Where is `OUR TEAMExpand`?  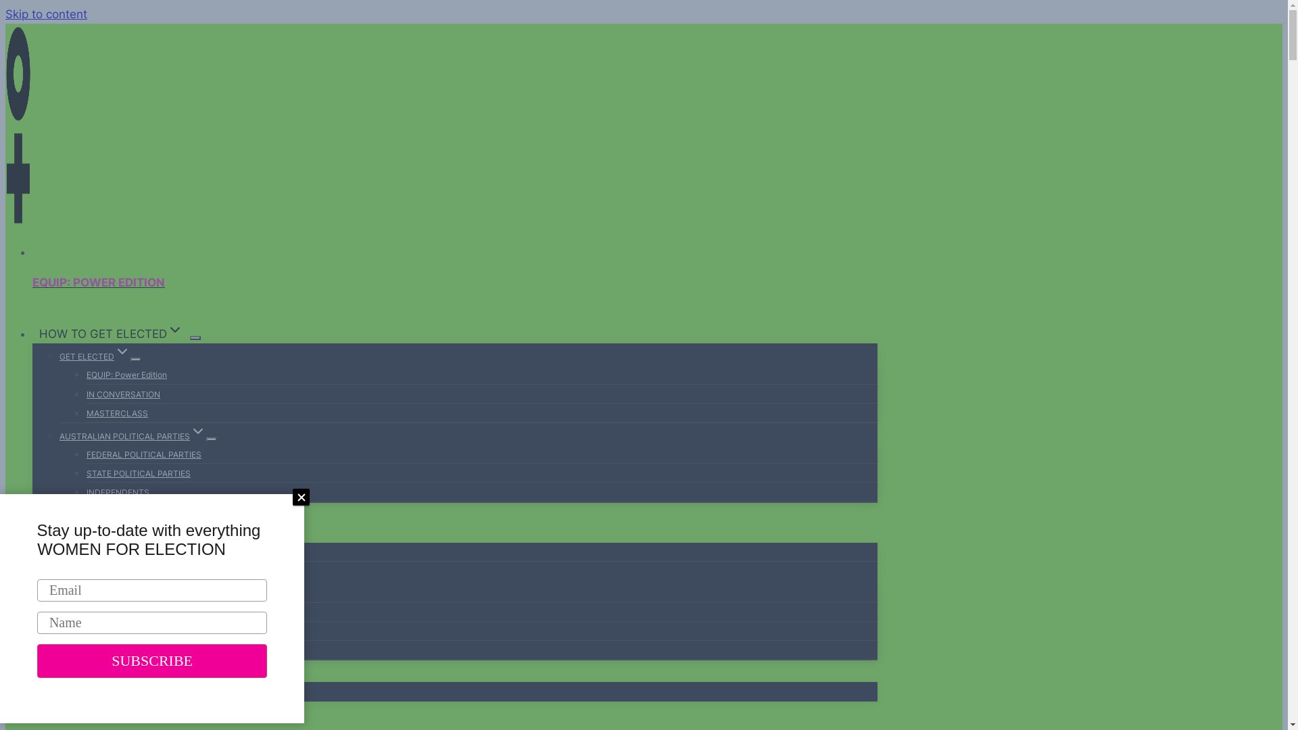
OUR TEAMExpand is located at coordinates (89, 575).